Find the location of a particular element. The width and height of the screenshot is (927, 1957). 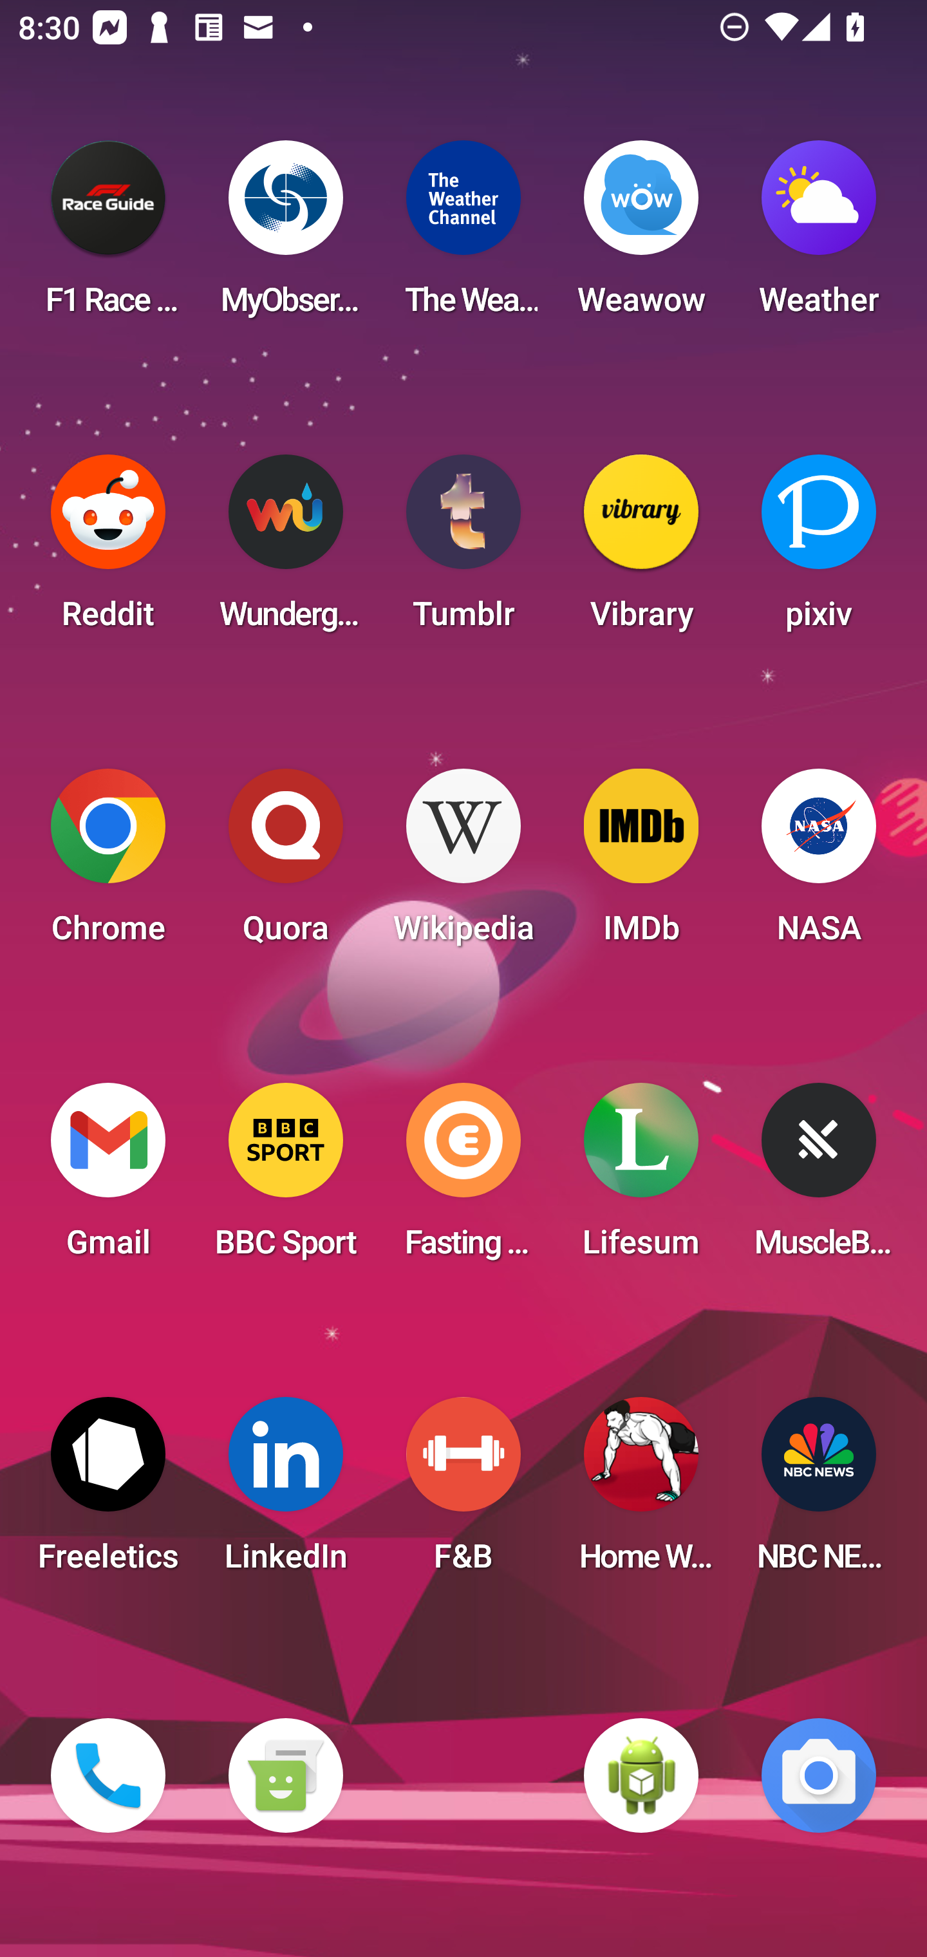

F&B is located at coordinates (464, 1492).